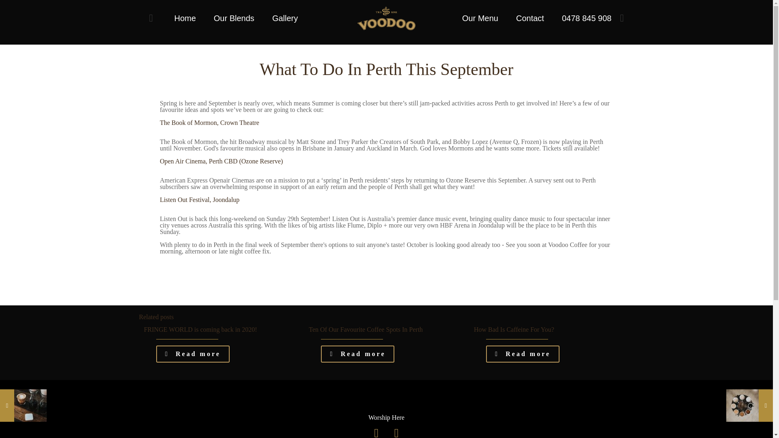 The image size is (779, 438). I want to click on Our Blends, so click(234, 18).